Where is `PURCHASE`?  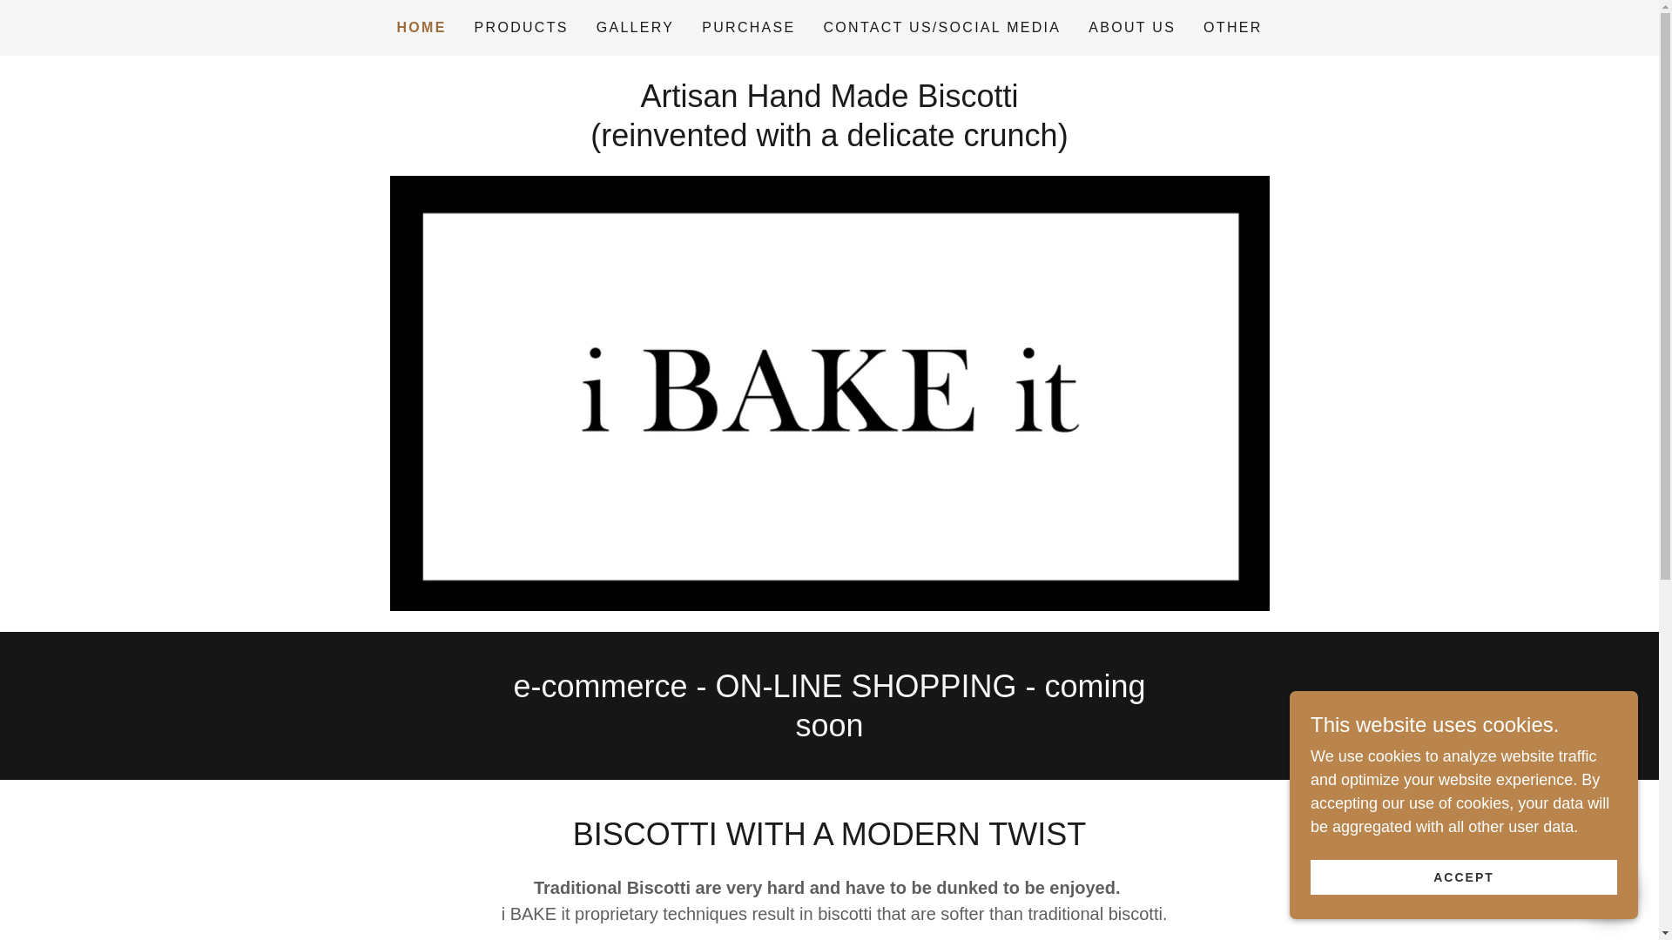 PURCHASE is located at coordinates (749, 28).